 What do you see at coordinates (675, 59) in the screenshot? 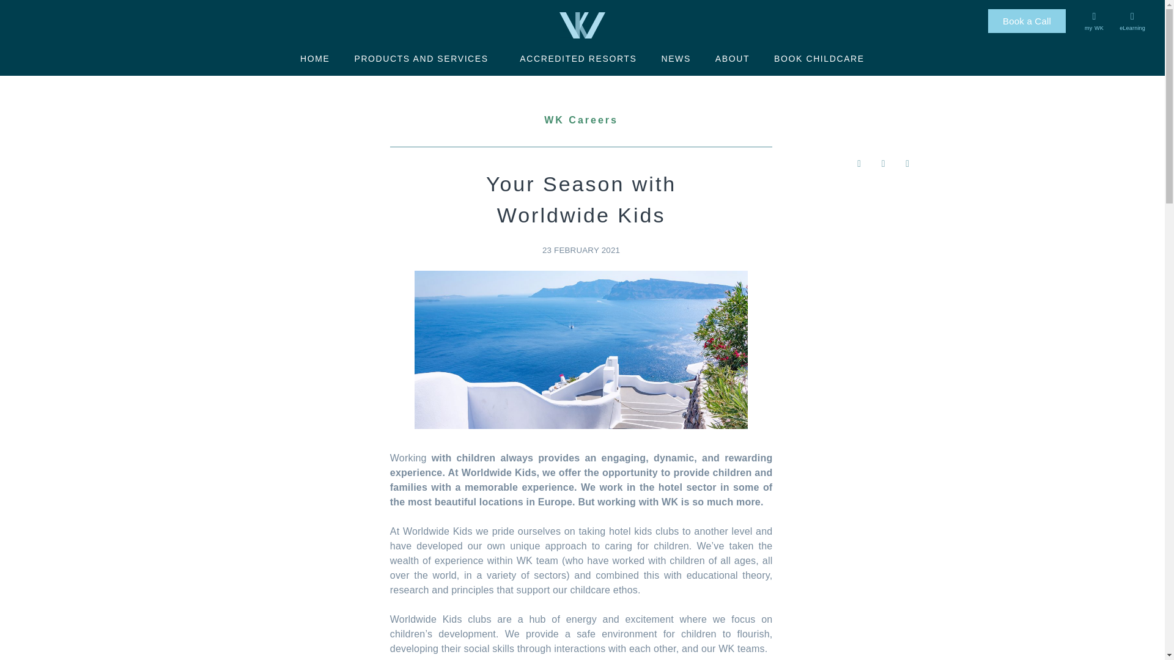
I see `NEWS` at bounding box center [675, 59].